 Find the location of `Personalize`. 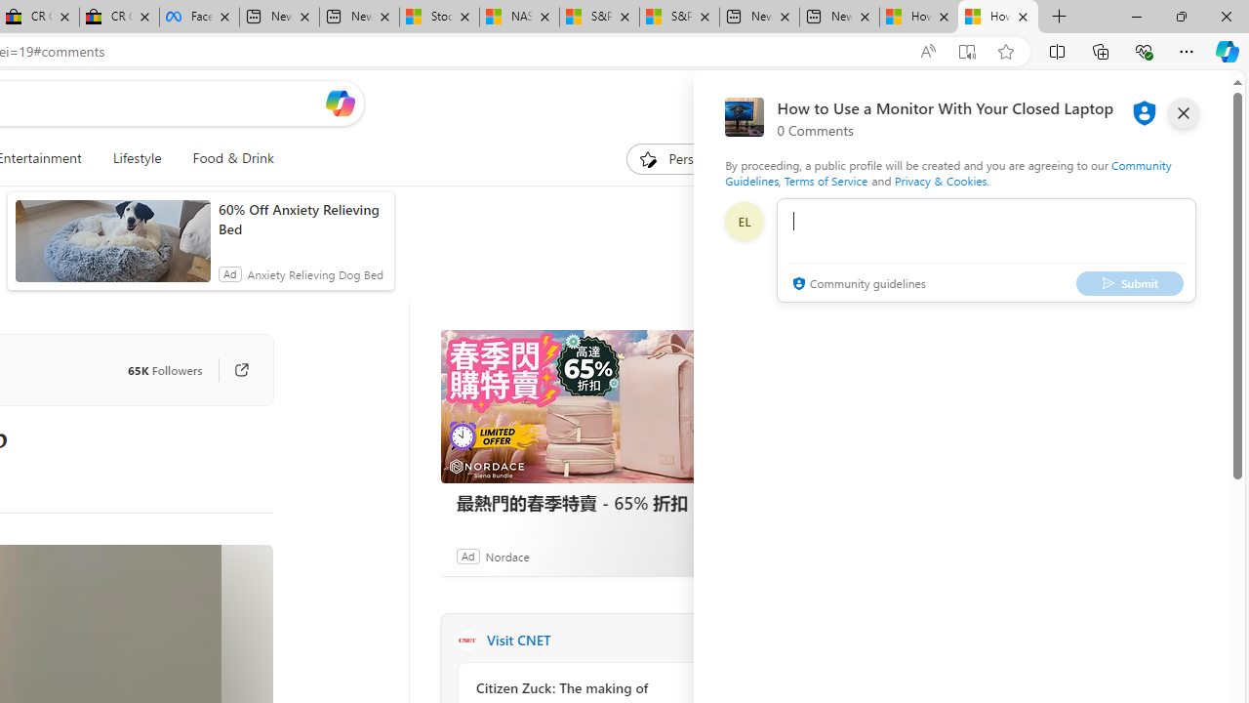

Personalize is located at coordinates (687, 158).